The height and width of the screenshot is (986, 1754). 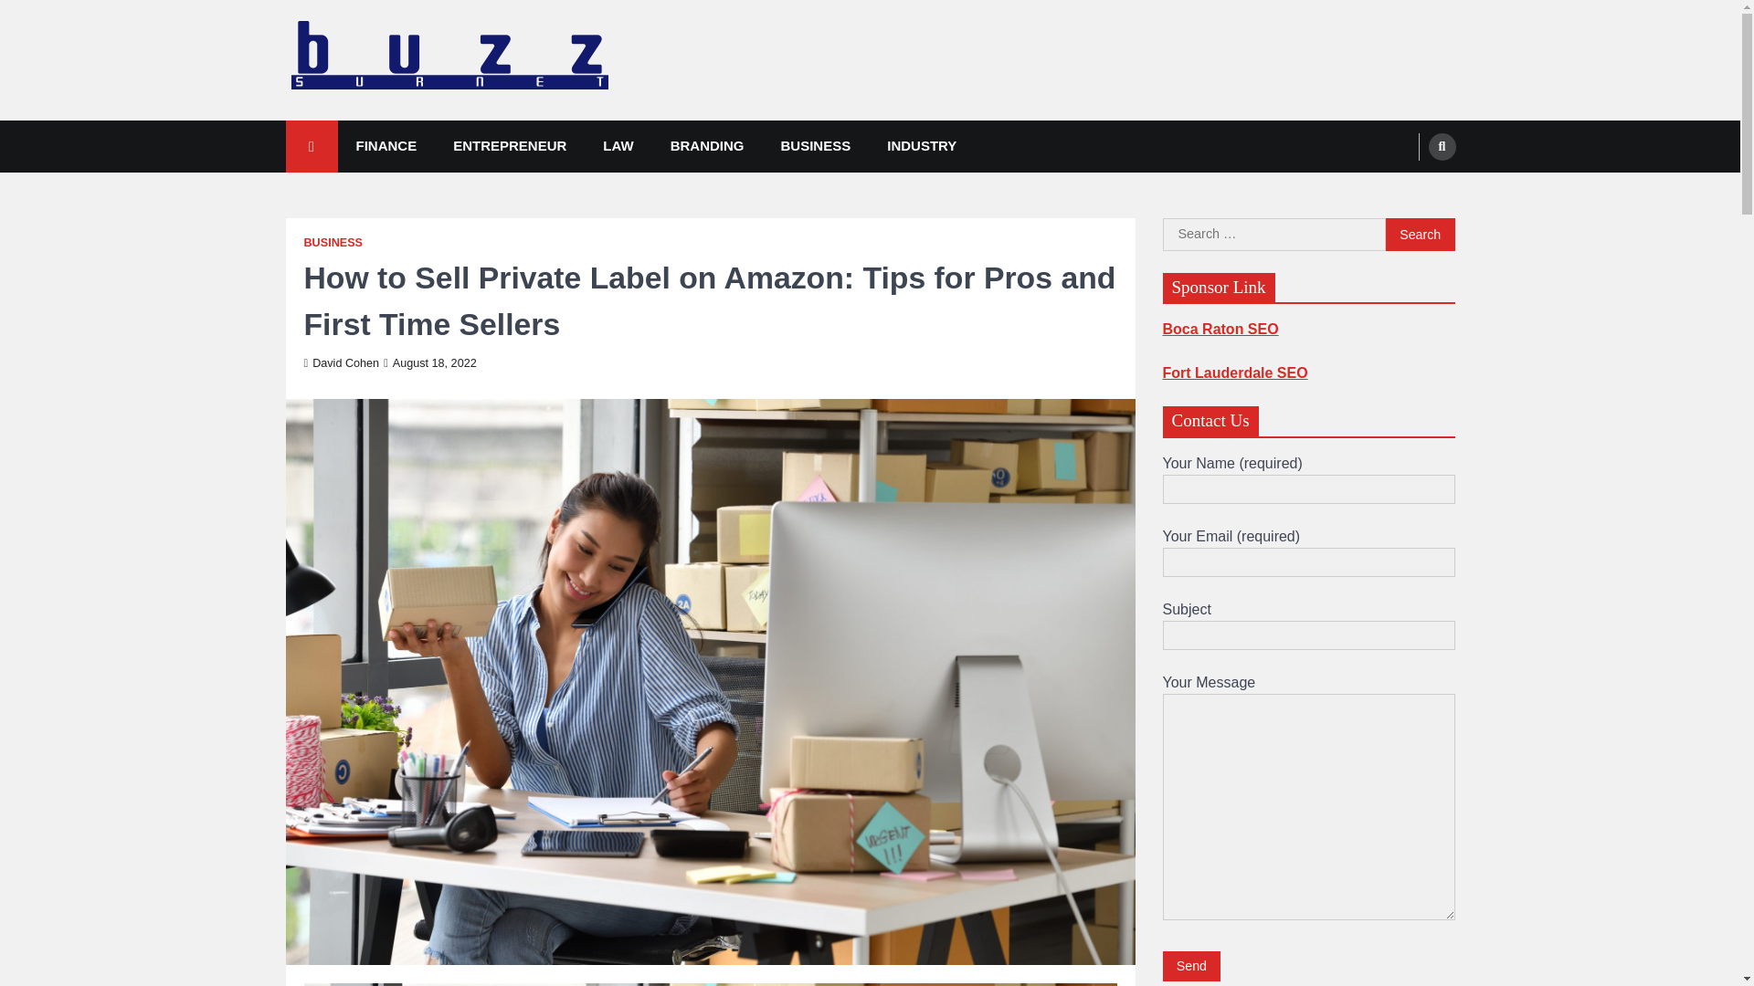 I want to click on Search, so click(x=1420, y=234).